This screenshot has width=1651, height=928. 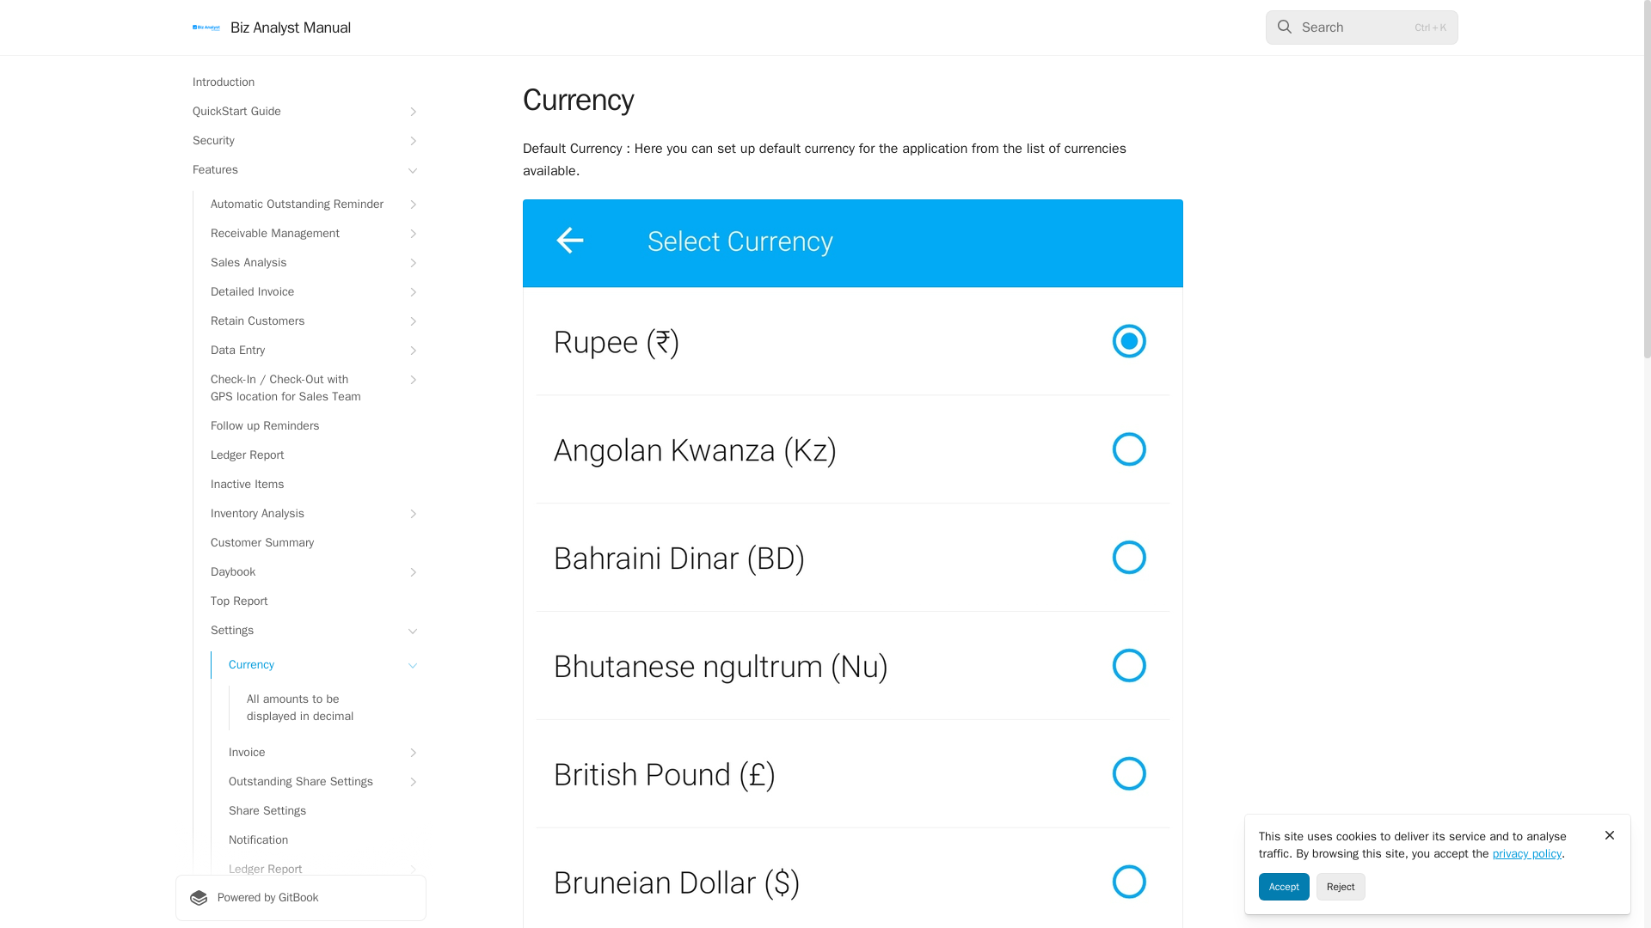 I want to click on Automatic Outstanding Reminder, so click(x=310, y=205).